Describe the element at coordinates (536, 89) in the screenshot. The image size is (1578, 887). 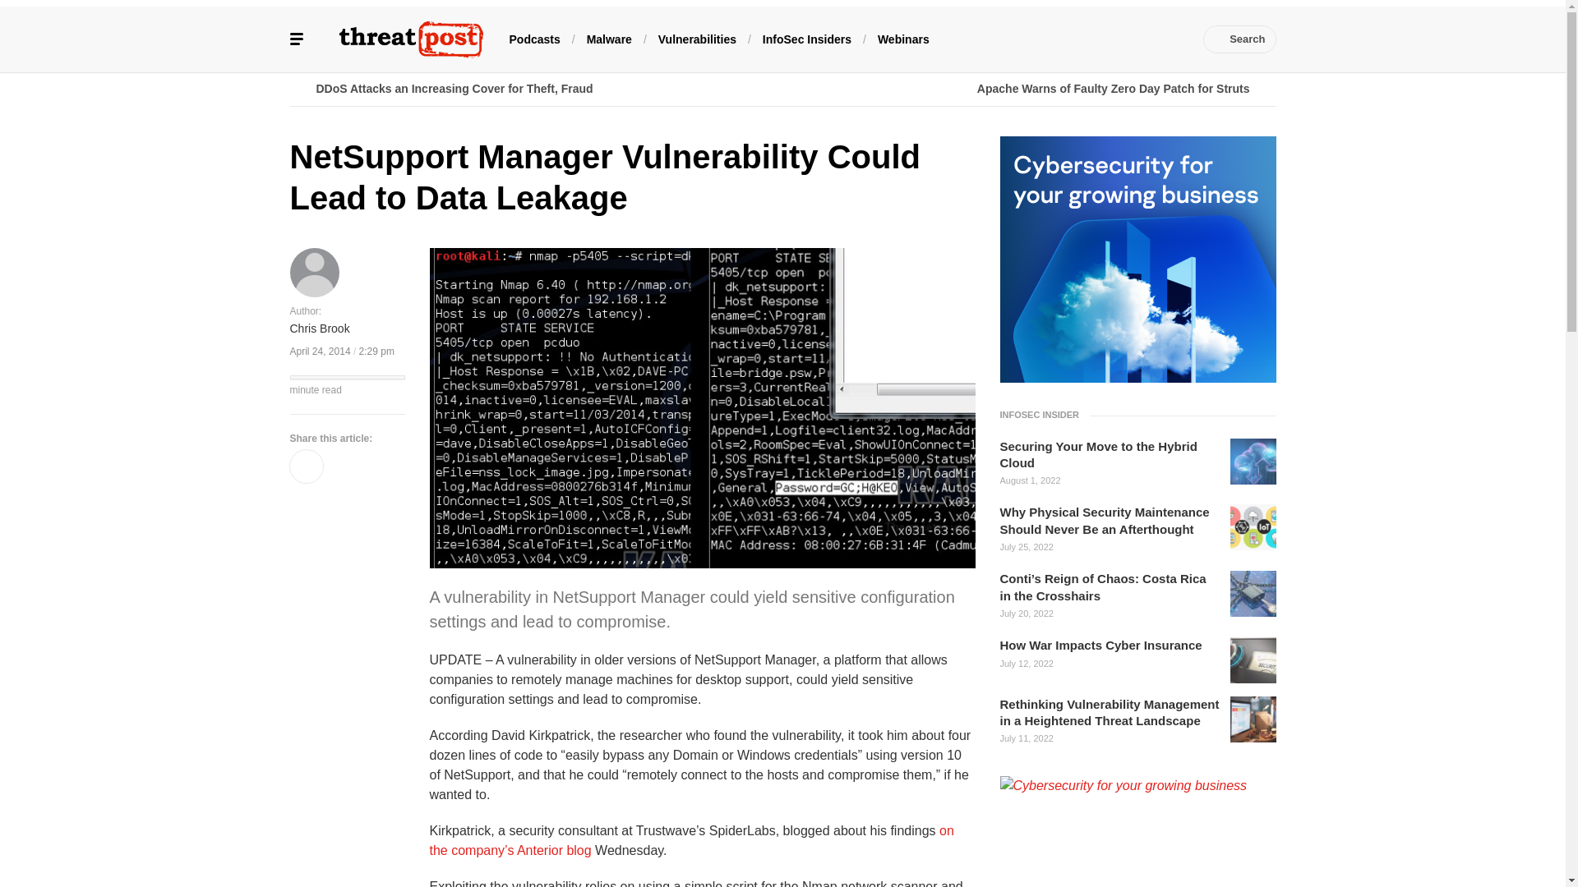
I see `DDoS Attacks an Increasing Cover for Theft, Fraud` at that location.